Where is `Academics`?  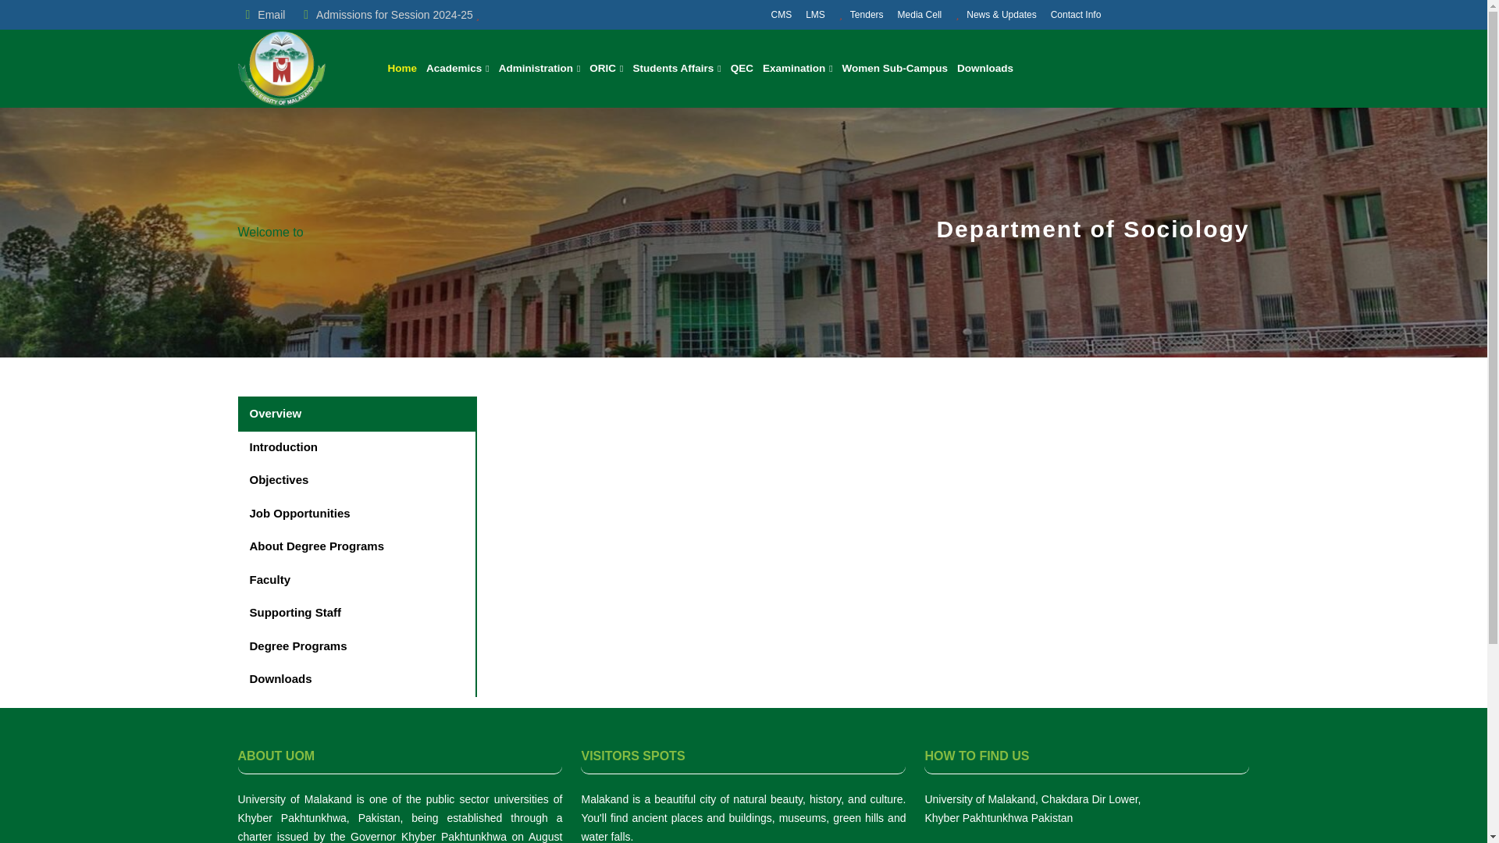
Academics is located at coordinates (453, 69).